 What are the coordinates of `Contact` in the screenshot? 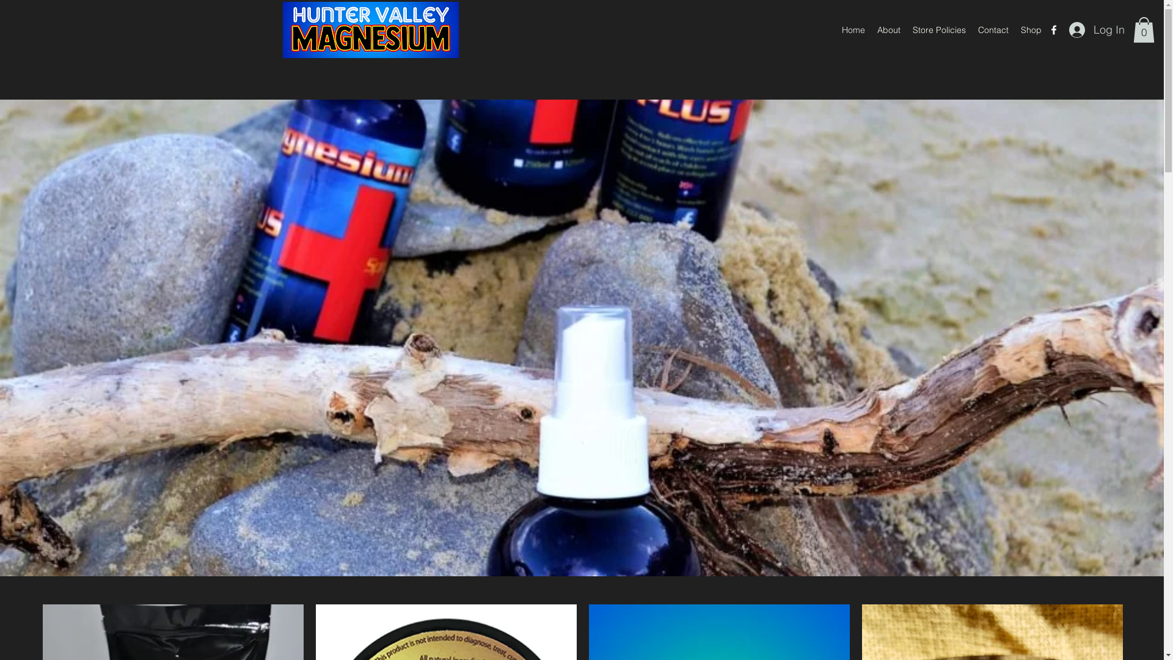 It's located at (993, 30).